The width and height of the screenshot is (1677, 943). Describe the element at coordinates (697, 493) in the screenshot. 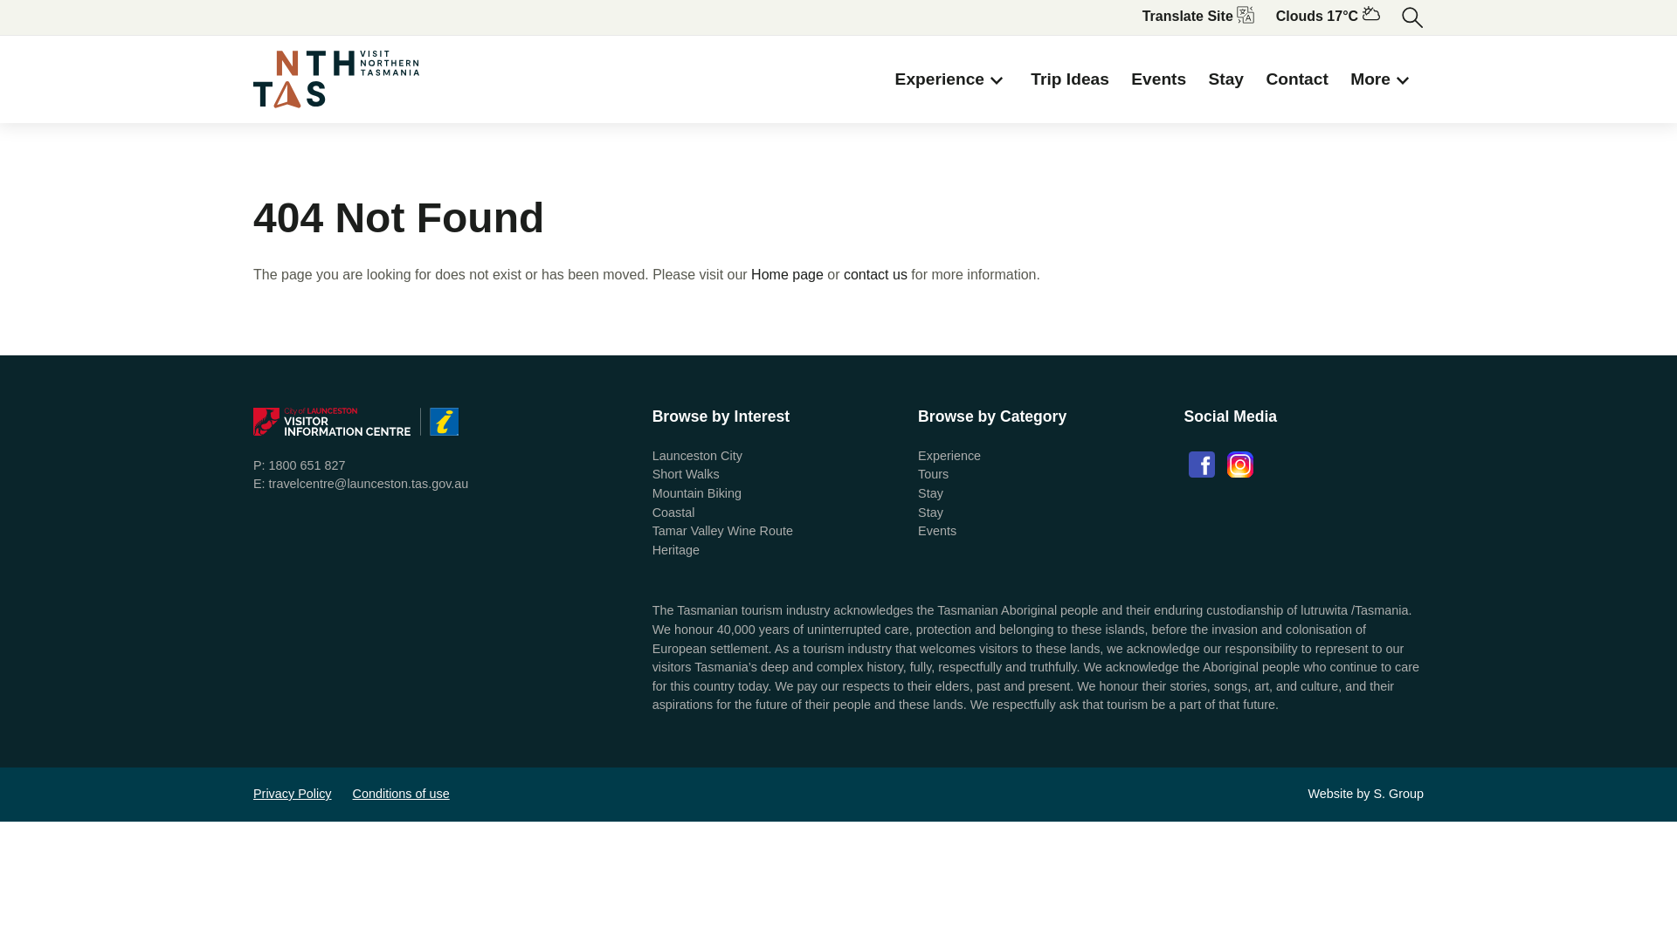

I see `Mountain Biking` at that location.